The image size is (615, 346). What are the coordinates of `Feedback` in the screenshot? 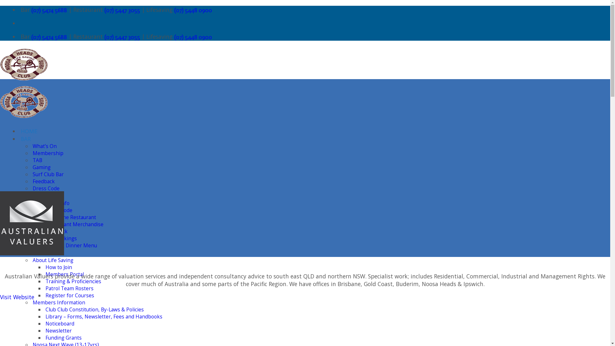 It's located at (44, 181).